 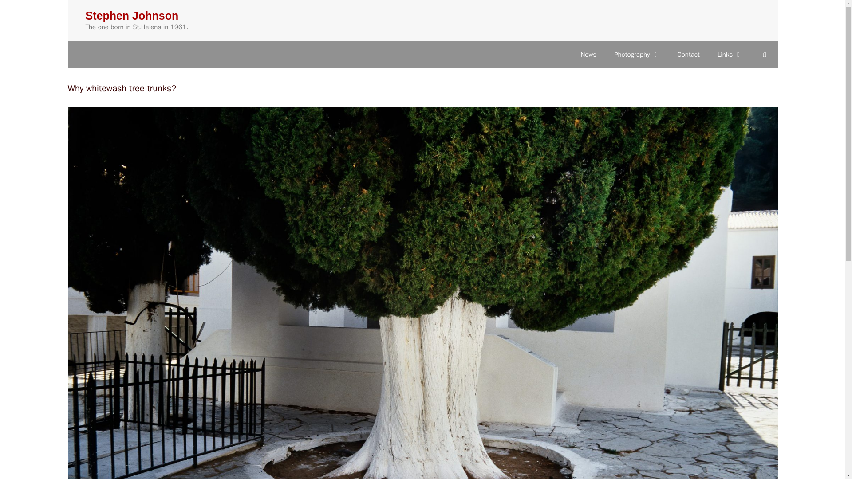 I want to click on Stephen Johnson, so click(x=131, y=15).